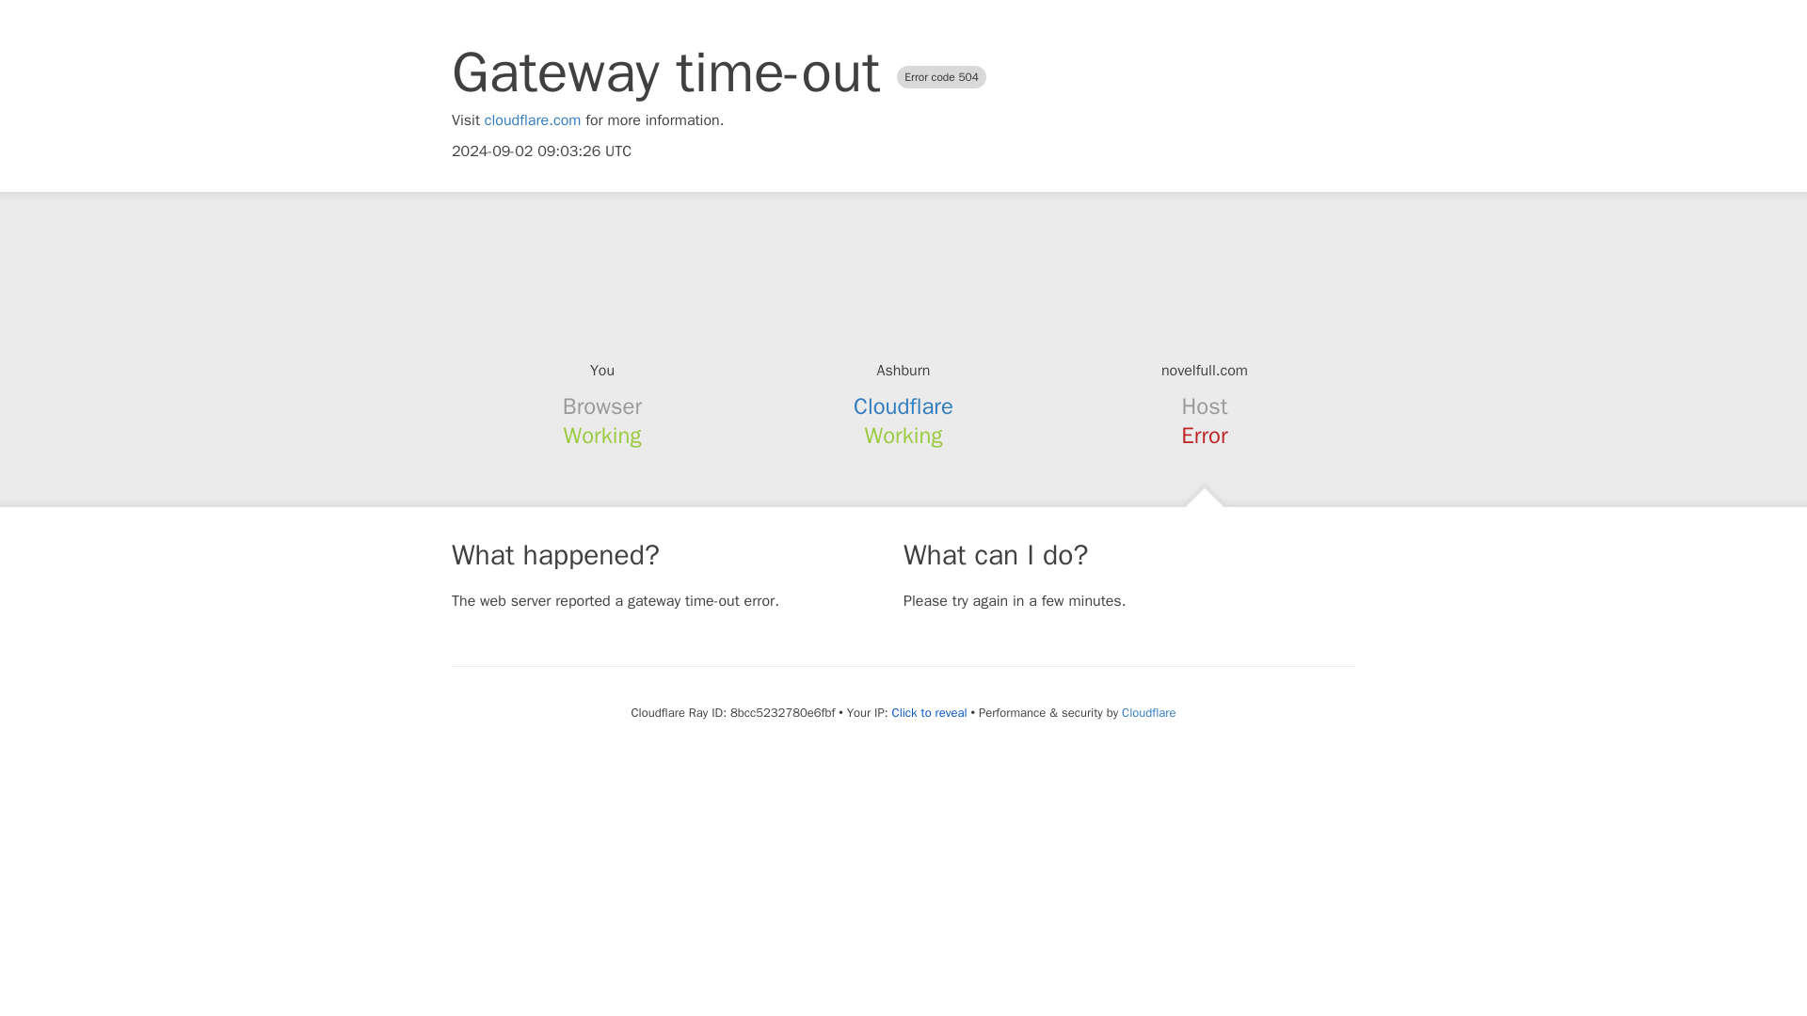 The width and height of the screenshot is (1807, 1016). I want to click on cloudflare.com, so click(533, 120).